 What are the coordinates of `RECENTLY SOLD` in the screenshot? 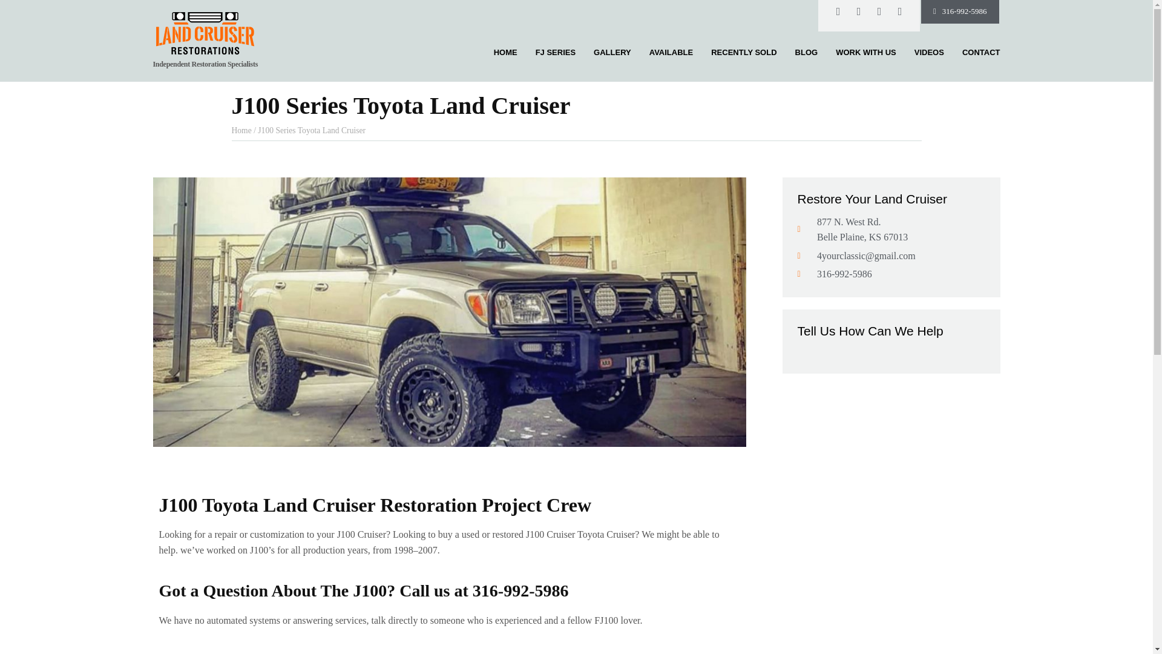 It's located at (743, 52).